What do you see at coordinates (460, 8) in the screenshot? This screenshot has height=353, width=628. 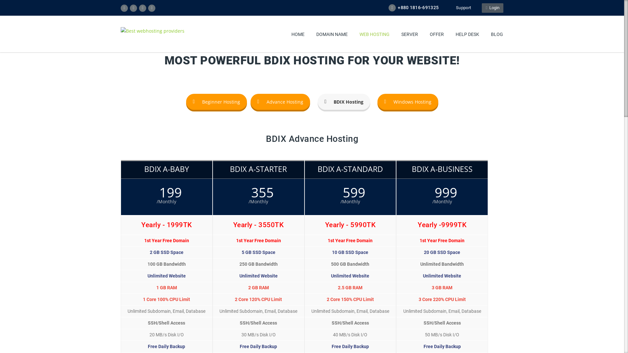 I see `Support` at bounding box center [460, 8].